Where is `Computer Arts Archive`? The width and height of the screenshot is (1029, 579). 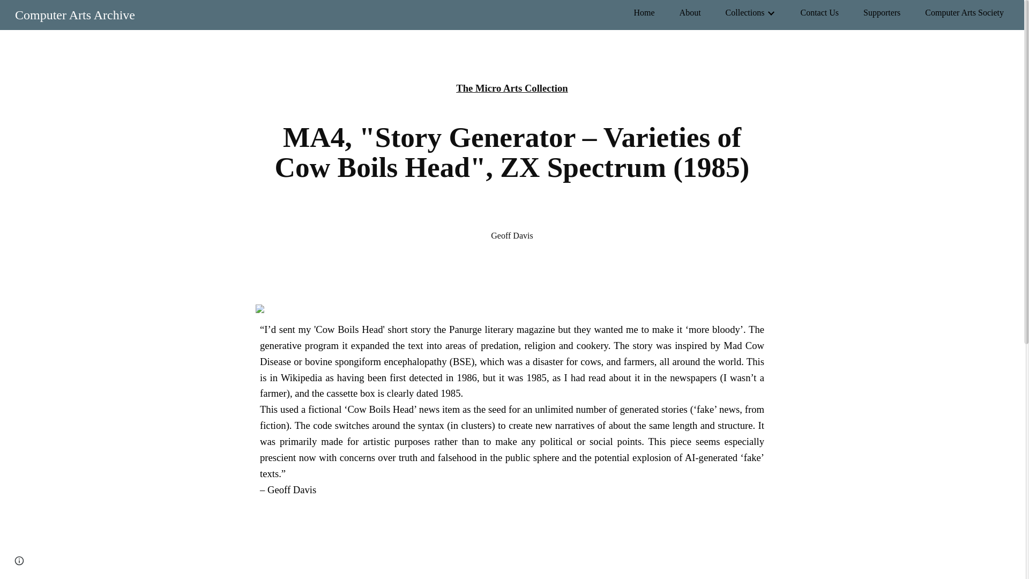 Computer Arts Archive is located at coordinates (75, 13).